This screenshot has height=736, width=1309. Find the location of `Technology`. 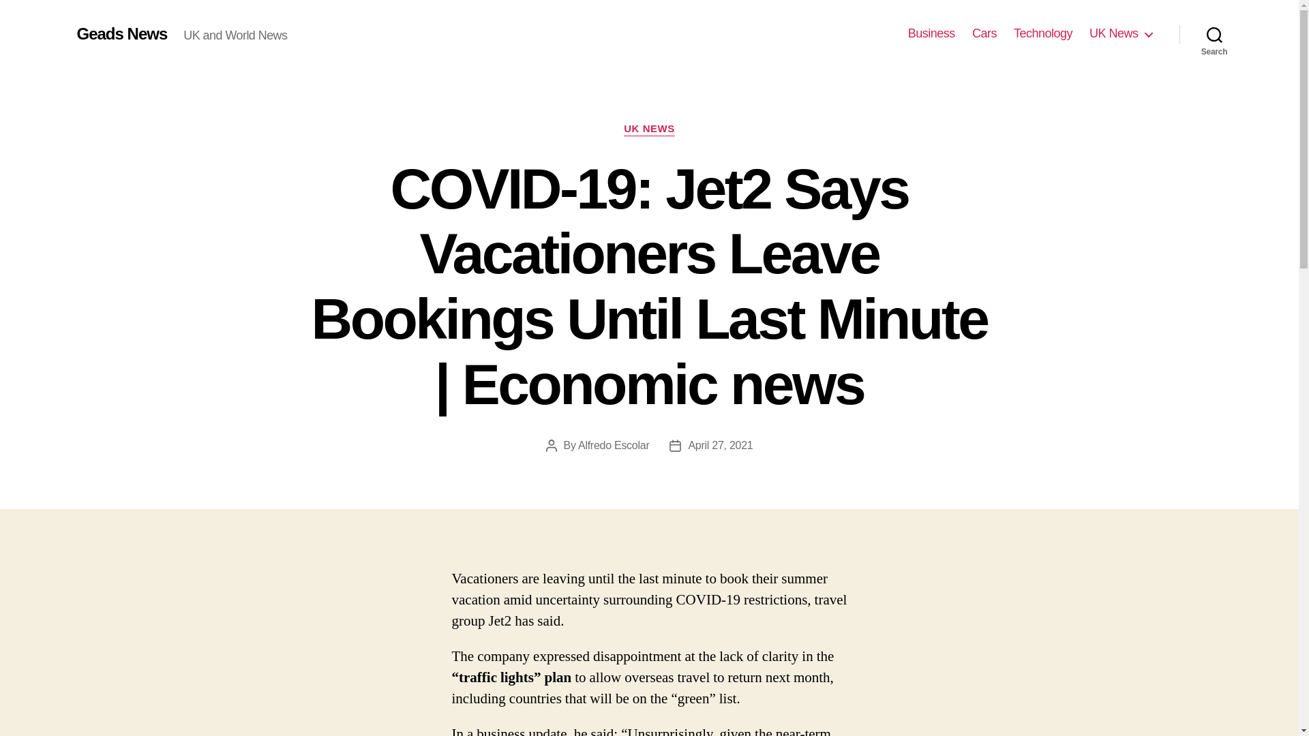

Technology is located at coordinates (1042, 33).